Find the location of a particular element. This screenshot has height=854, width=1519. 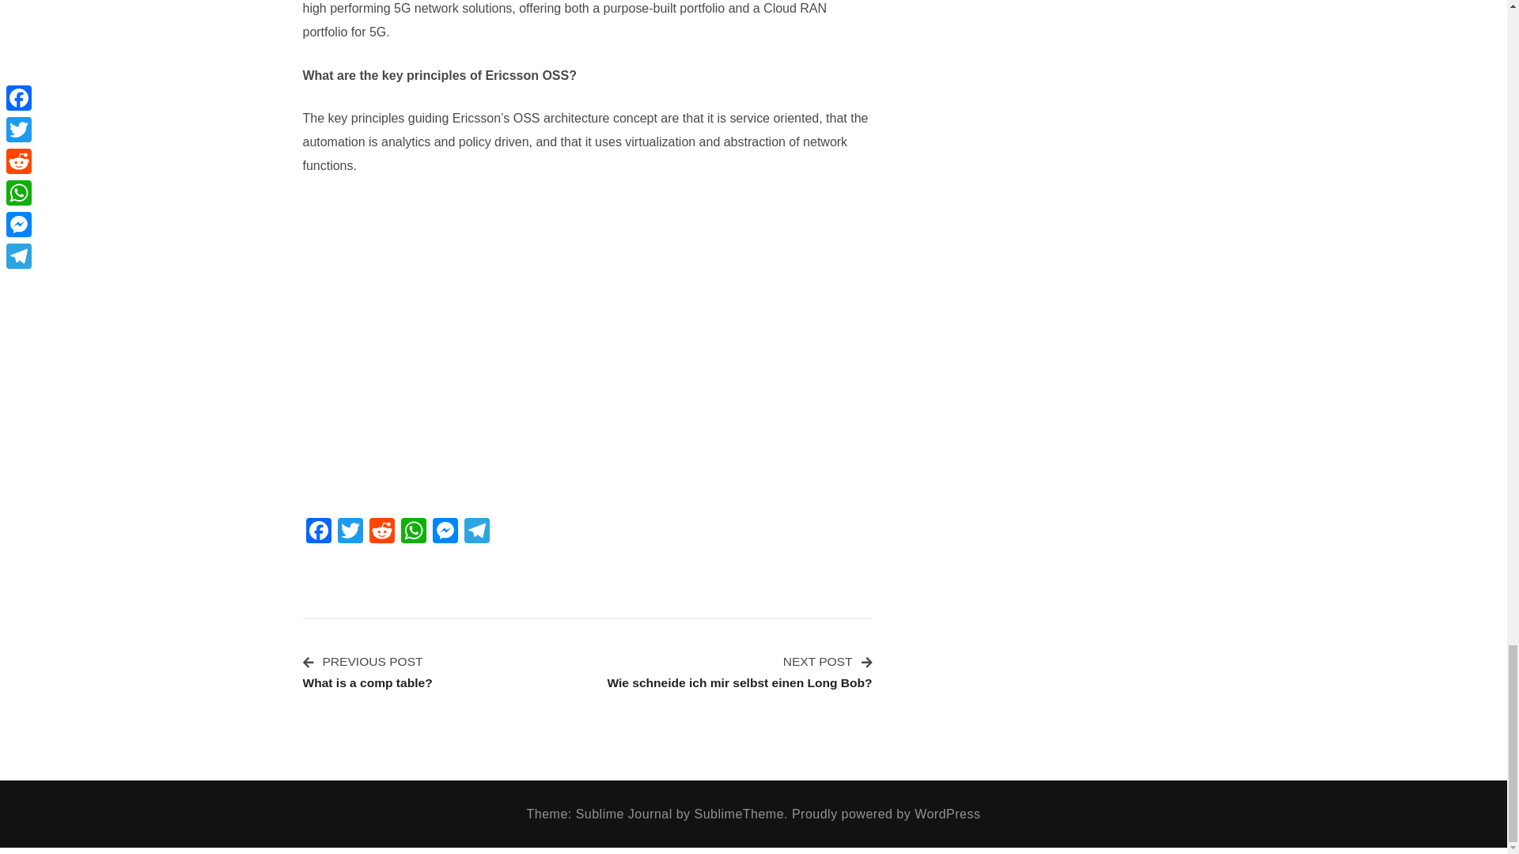

Messenger is located at coordinates (444, 532).